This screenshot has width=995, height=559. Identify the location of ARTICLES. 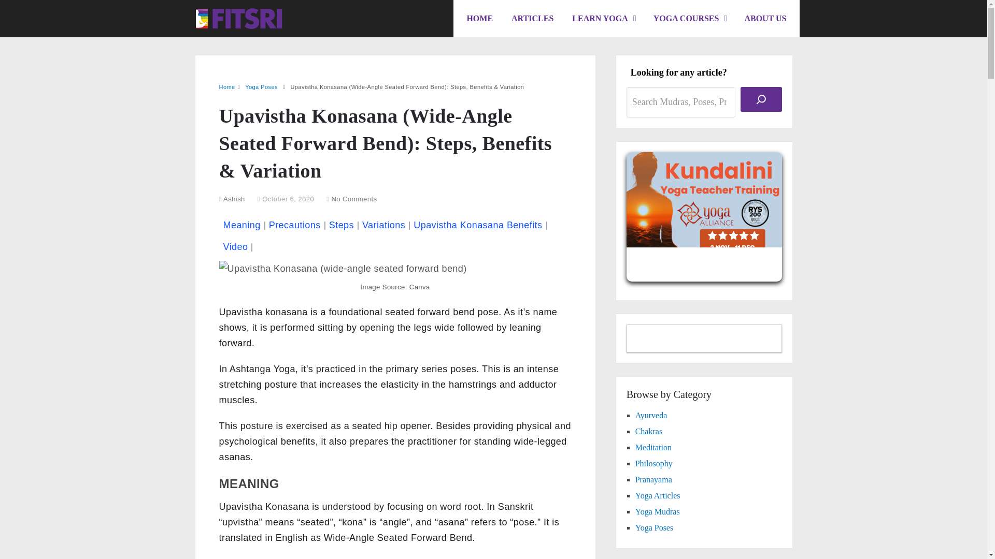
(532, 19).